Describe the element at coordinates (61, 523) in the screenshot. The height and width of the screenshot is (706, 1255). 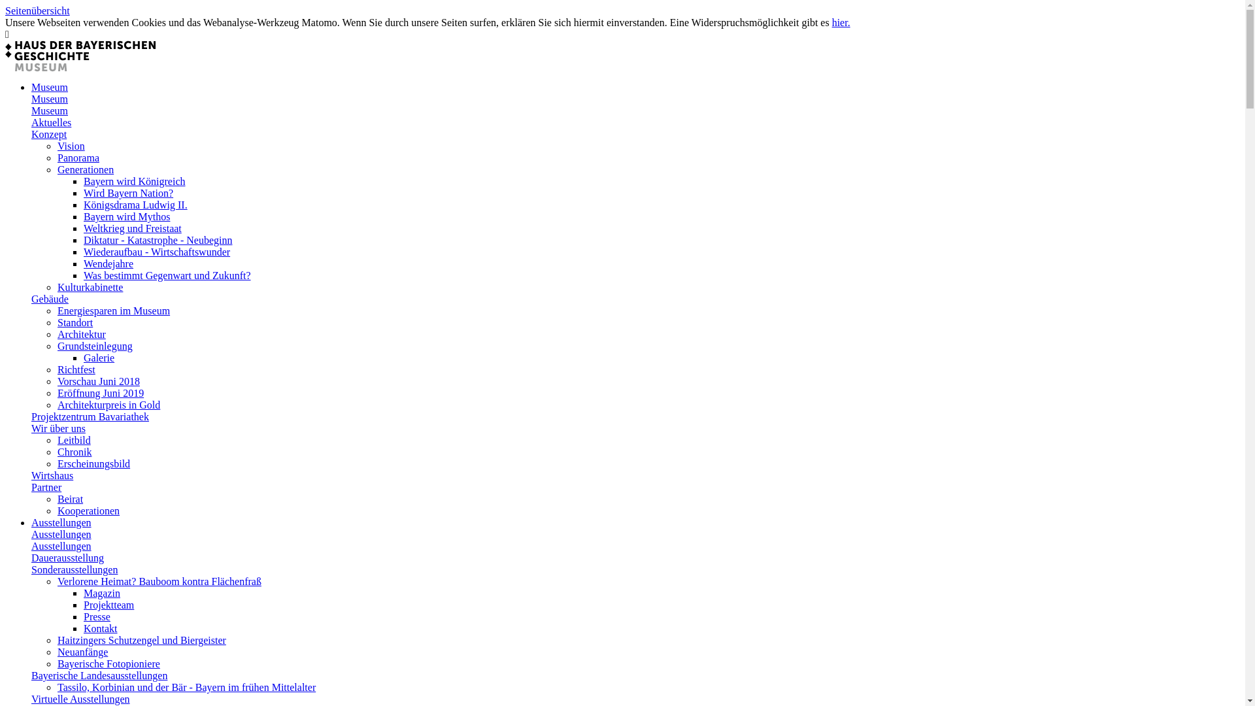
I see `Ausstellungen` at that location.